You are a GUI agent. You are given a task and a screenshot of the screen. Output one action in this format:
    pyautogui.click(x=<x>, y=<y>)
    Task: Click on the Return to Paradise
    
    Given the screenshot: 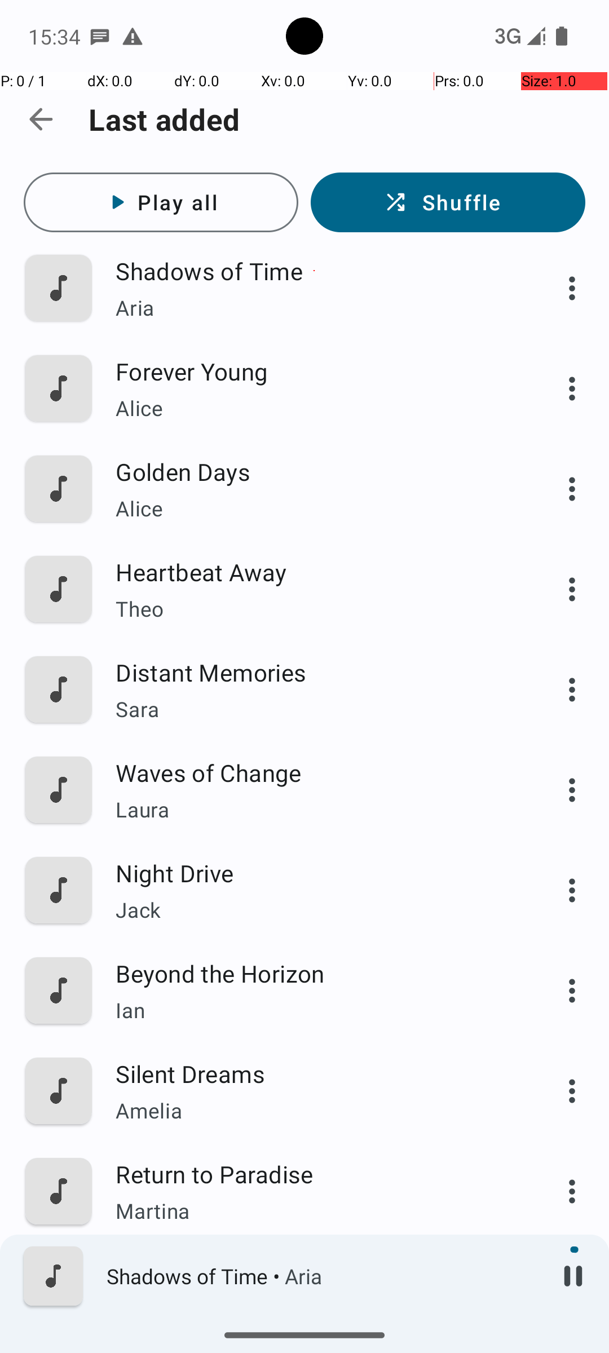 What is the action you would take?
    pyautogui.click(x=314, y=1174)
    